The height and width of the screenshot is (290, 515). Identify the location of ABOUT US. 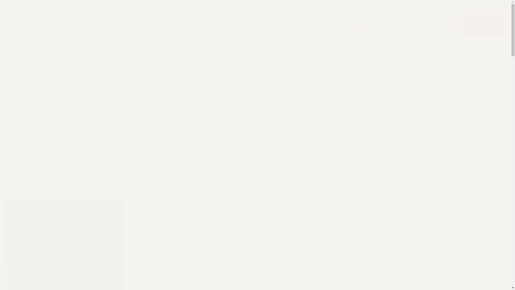
(142, 23).